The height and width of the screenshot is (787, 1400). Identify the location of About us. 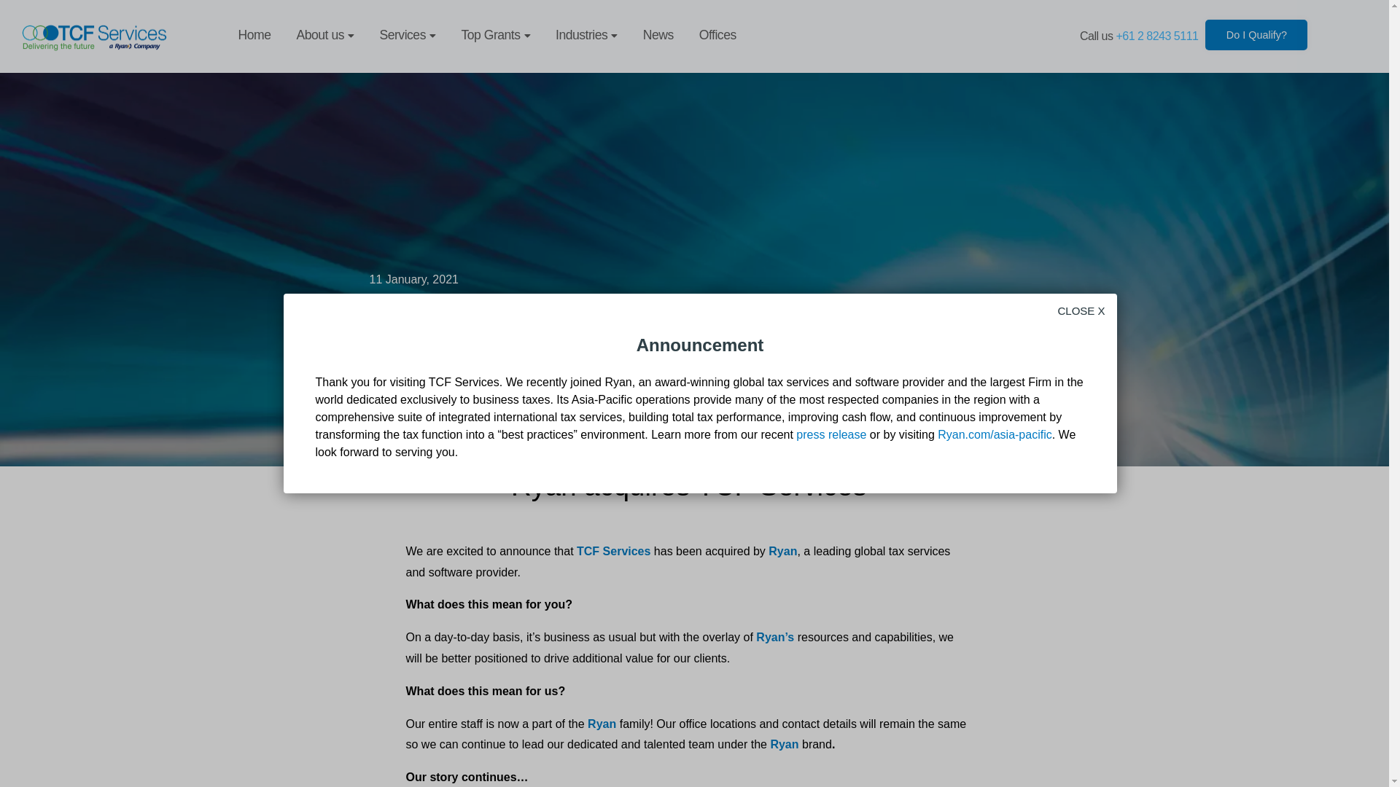
(325, 36).